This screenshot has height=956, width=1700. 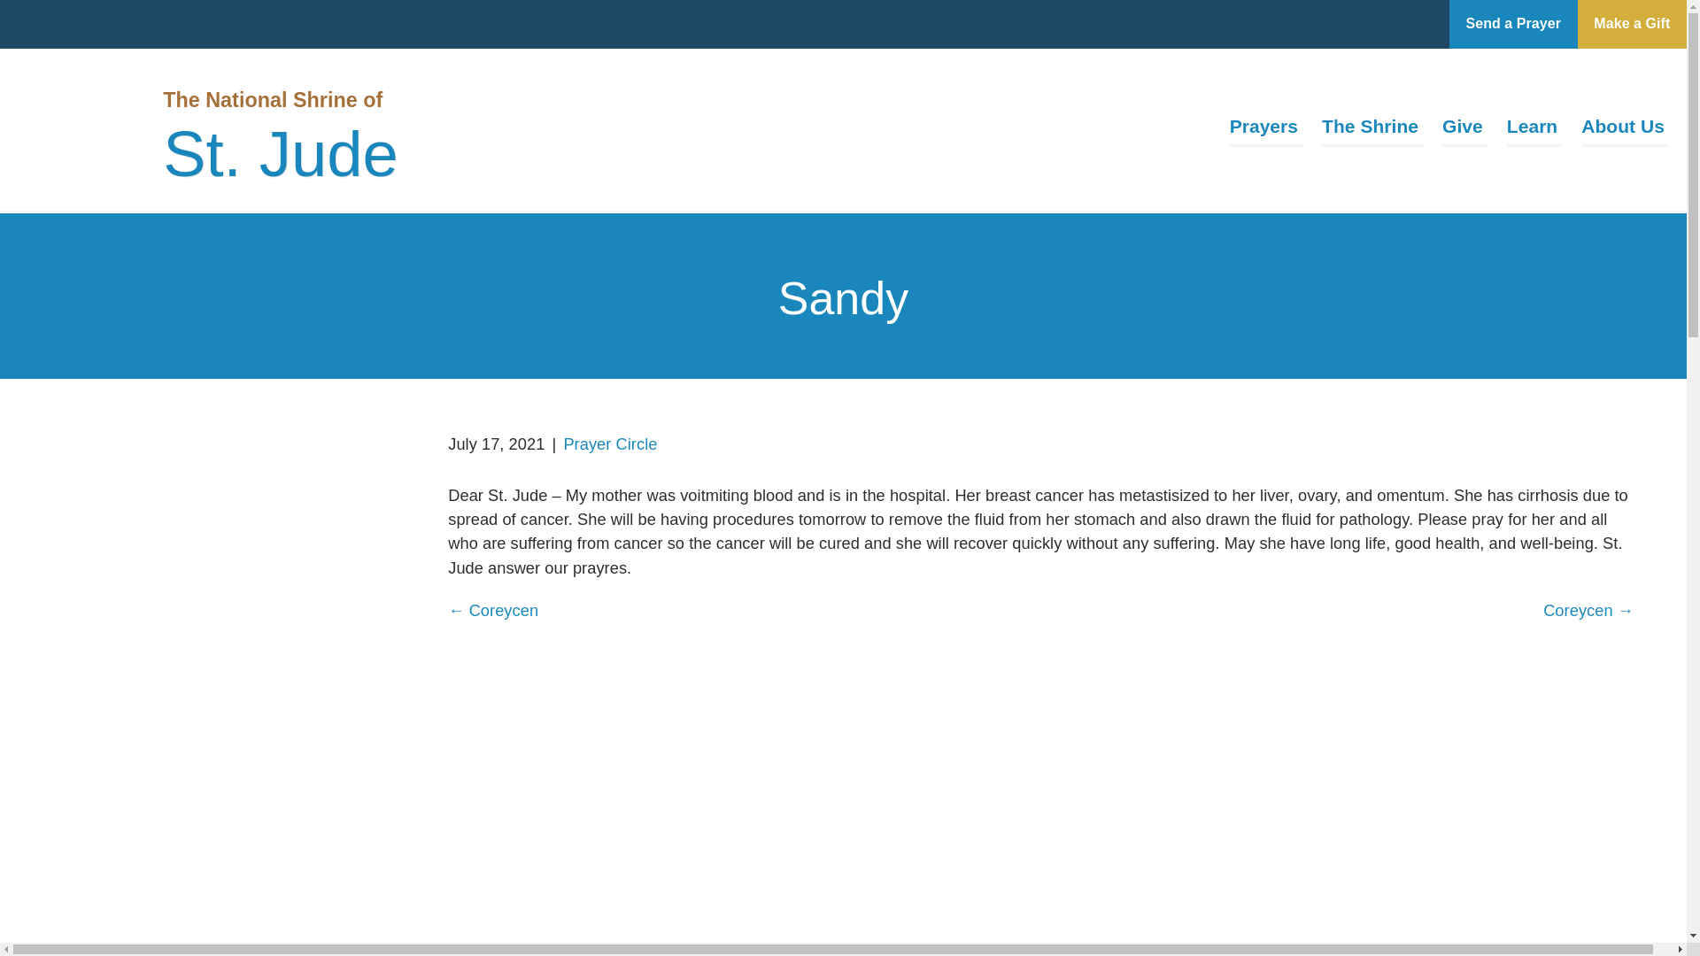 I want to click on The Shrine, so click(x=1372, y=130).